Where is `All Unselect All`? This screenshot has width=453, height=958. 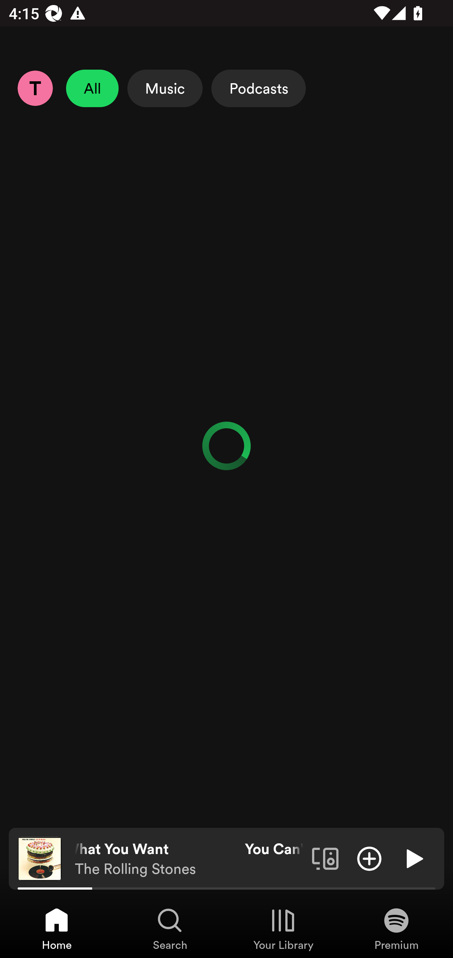
All Unselect All is located at coordinates (92, 88).